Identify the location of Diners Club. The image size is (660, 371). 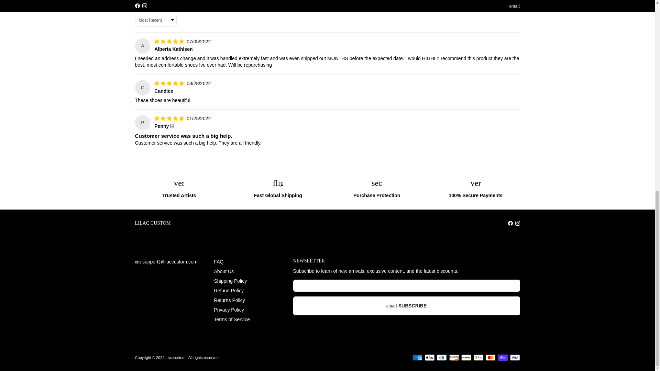
(442, 357).